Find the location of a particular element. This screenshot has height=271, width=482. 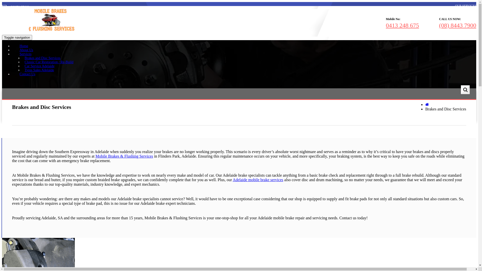

Car Service Adelaide is located at coordinates (40, 66).